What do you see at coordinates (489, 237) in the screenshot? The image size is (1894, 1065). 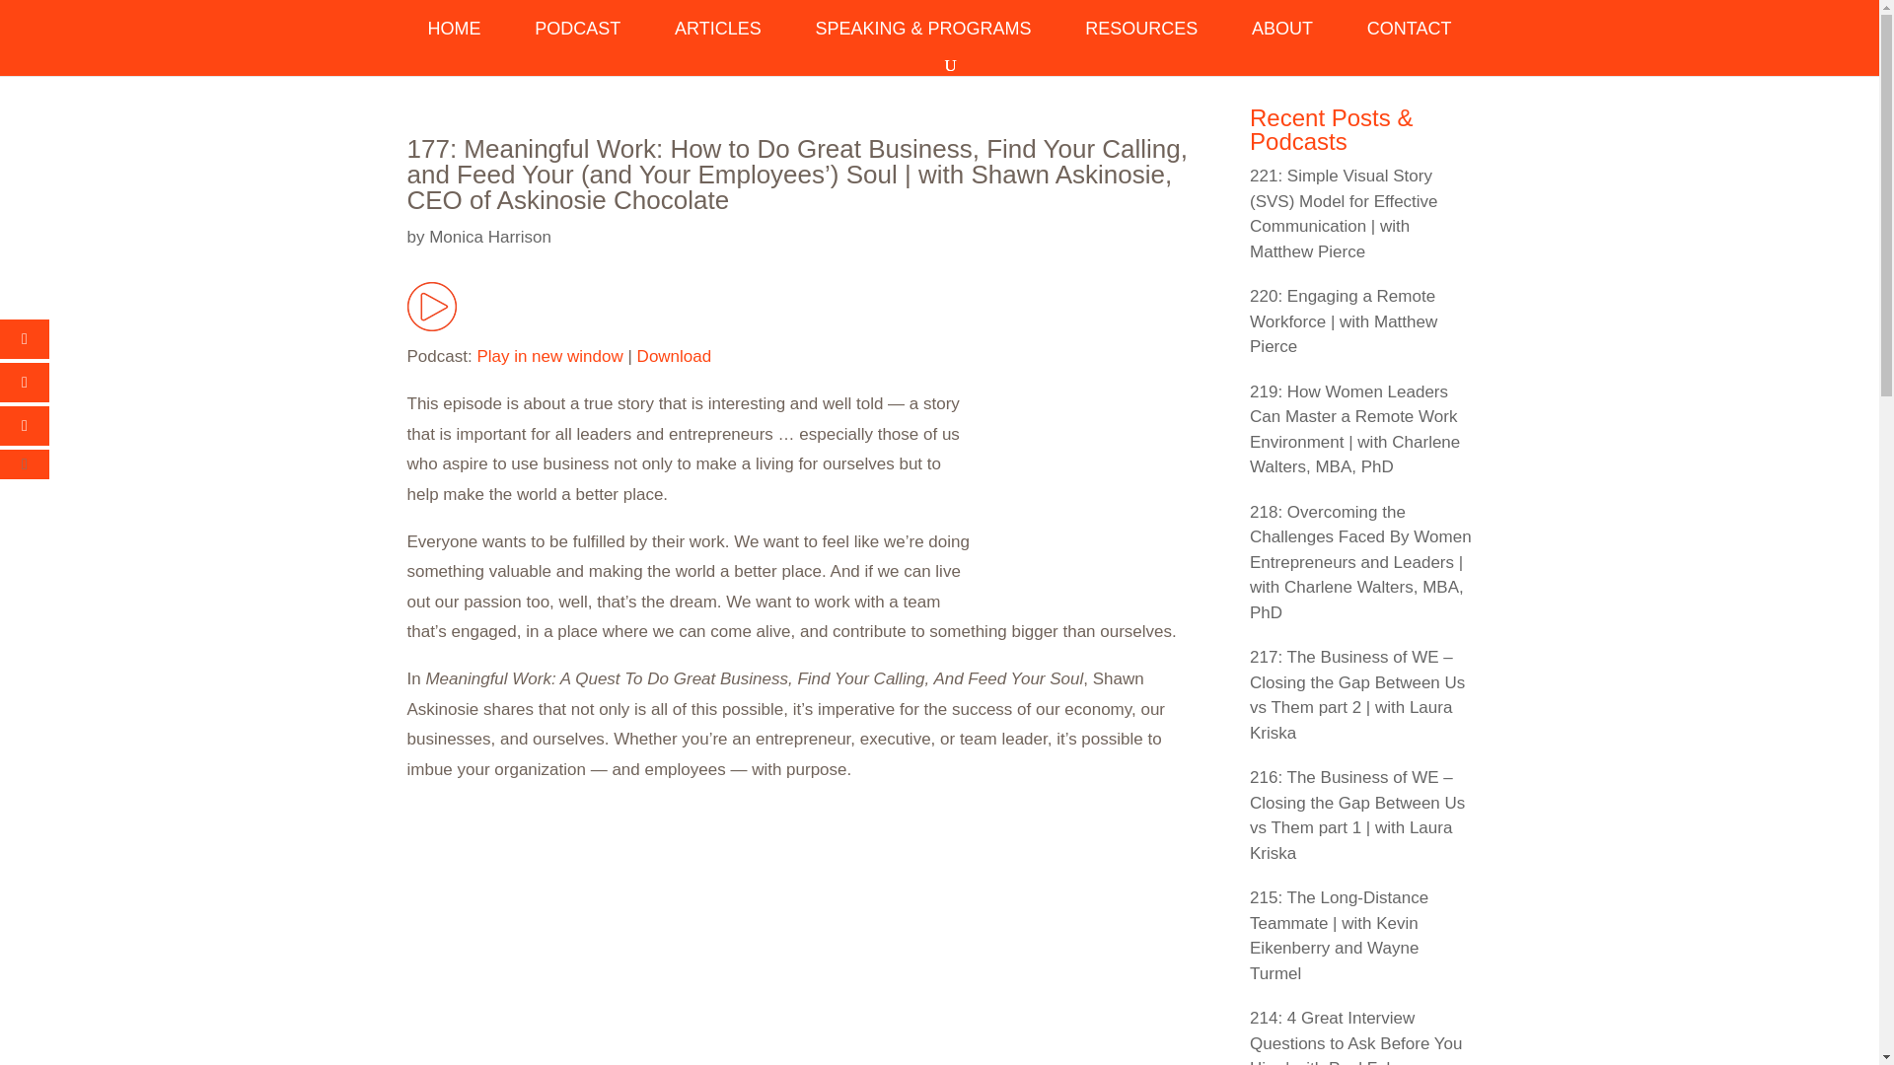 I see `Posts by Monica Harrison` at bounding box center [489, 237].